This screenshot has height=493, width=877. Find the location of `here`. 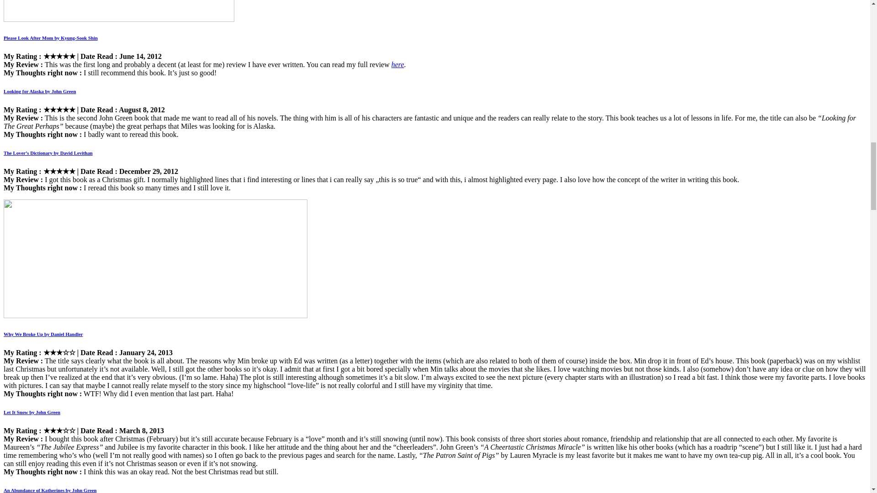

here is located at coordinates (397, 64).